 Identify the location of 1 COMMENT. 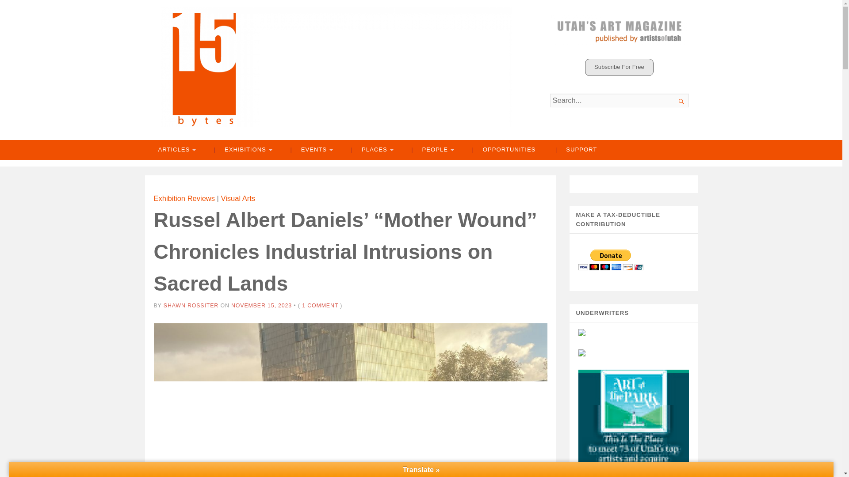
(320, 305).